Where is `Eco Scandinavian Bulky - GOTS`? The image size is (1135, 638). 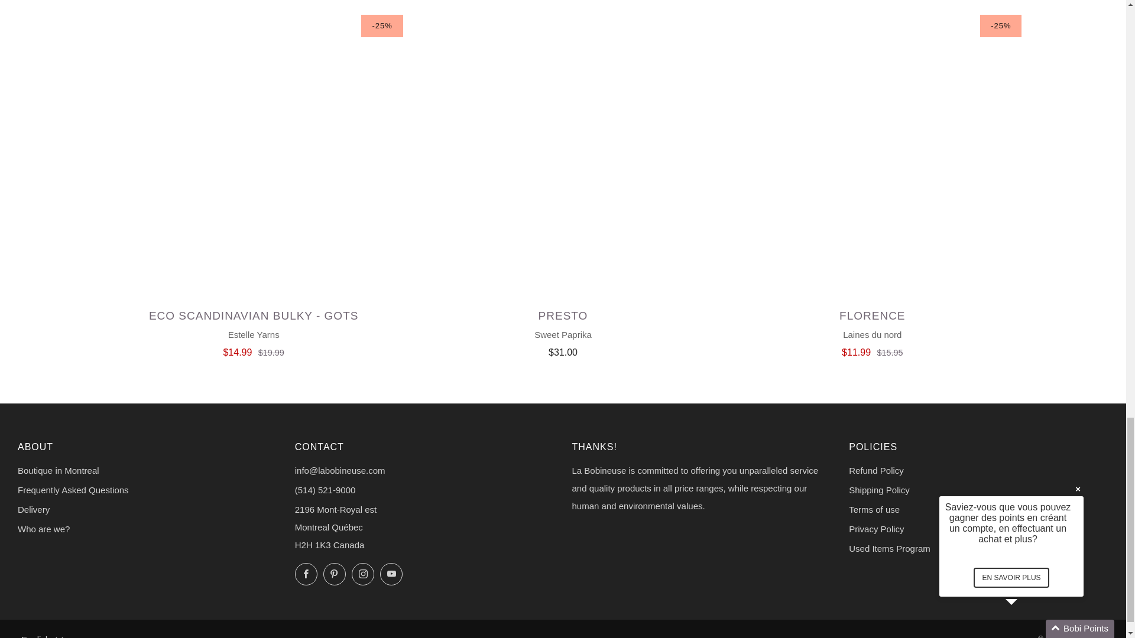
Eco Scandinavian Bulky - GOTS is located at coordinates (253, 331).